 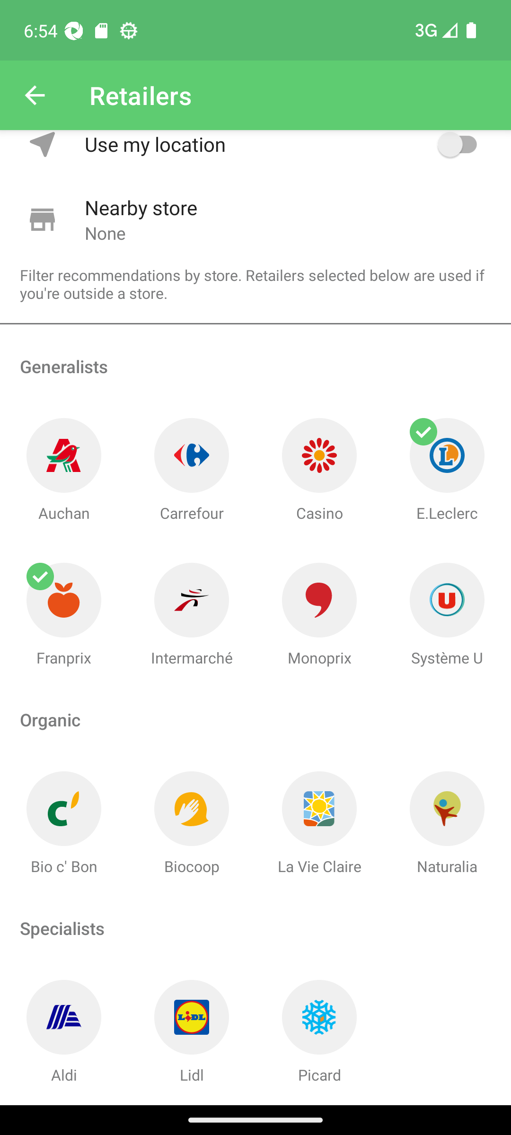 I want to click on Use my location OFF, so click(x=283, y=152).